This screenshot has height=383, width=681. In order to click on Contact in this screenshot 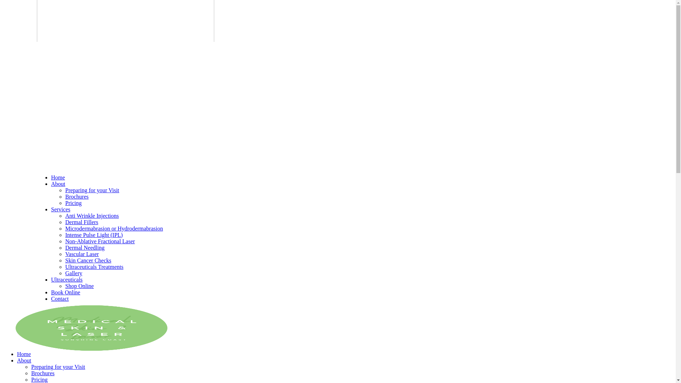, I will do `click(60, 299)`.